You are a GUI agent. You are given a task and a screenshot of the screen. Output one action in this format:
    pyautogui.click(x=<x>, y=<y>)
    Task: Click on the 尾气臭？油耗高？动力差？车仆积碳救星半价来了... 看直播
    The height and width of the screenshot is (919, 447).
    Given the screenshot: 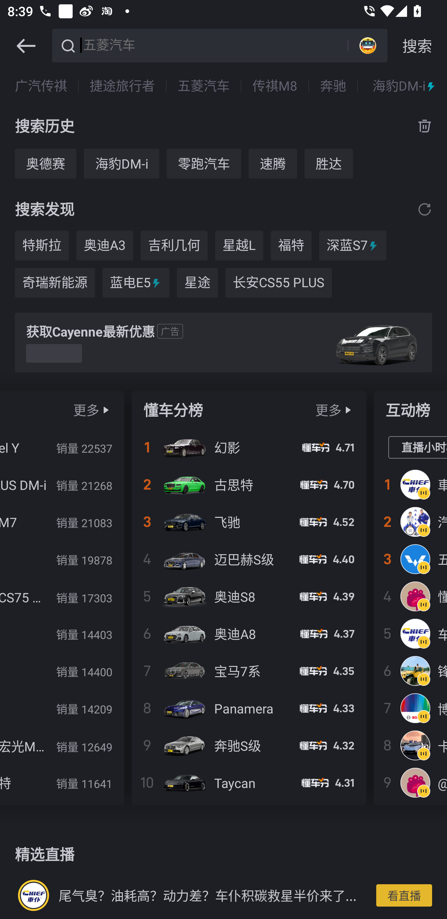 What is the action you would take?
    pyautogui.click(x=223, y=895)
    